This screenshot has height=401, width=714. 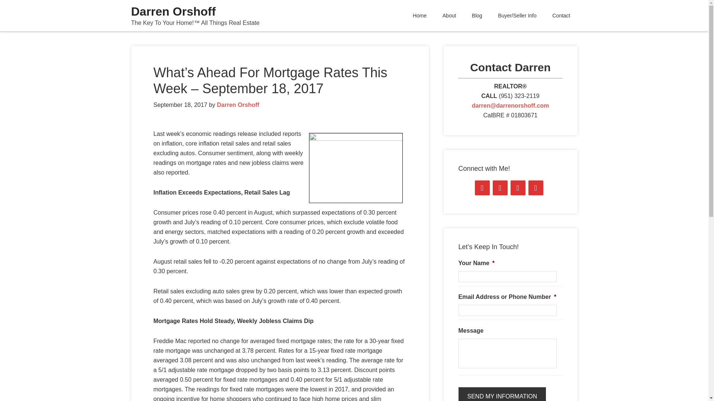 I want to click on Send My Information, so click(x=502, y=394).